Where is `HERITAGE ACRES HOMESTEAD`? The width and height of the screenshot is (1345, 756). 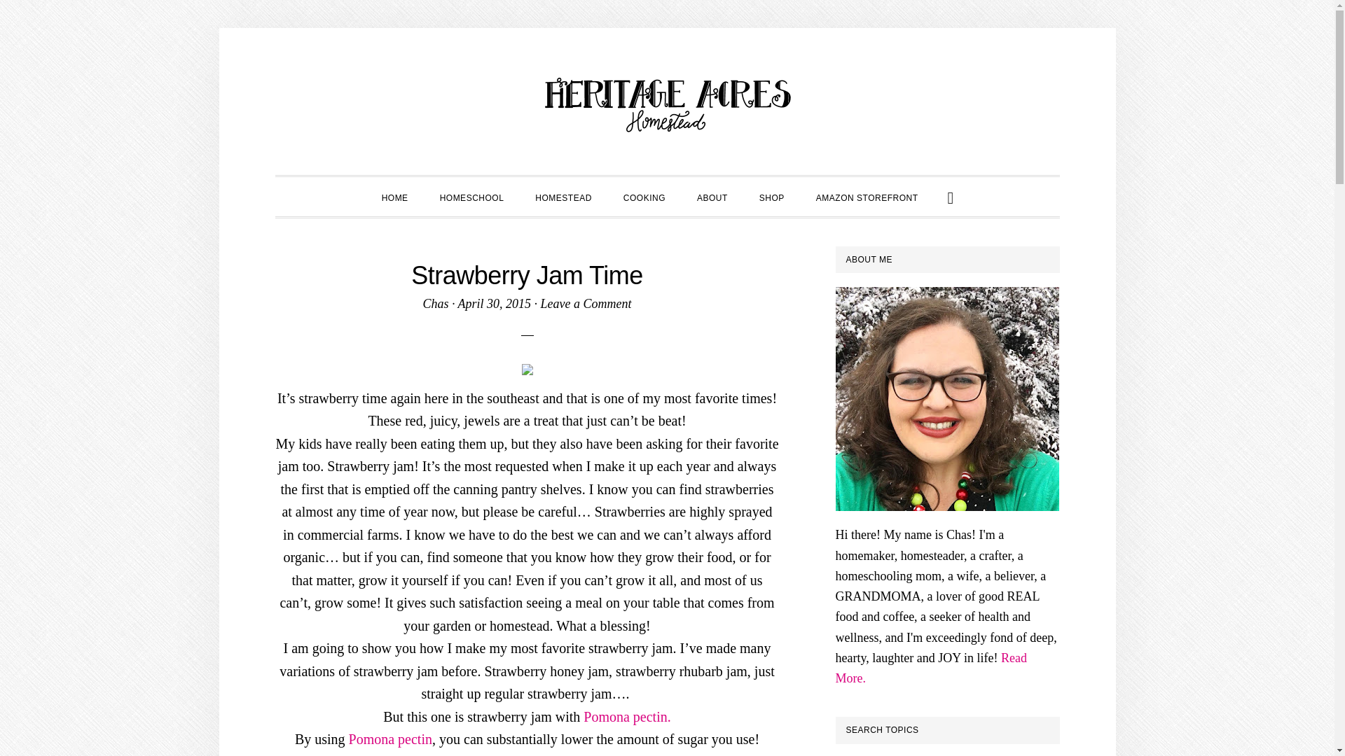 HERITAGE ACRES HOMESTEAD is located at coordinates (667, 105).